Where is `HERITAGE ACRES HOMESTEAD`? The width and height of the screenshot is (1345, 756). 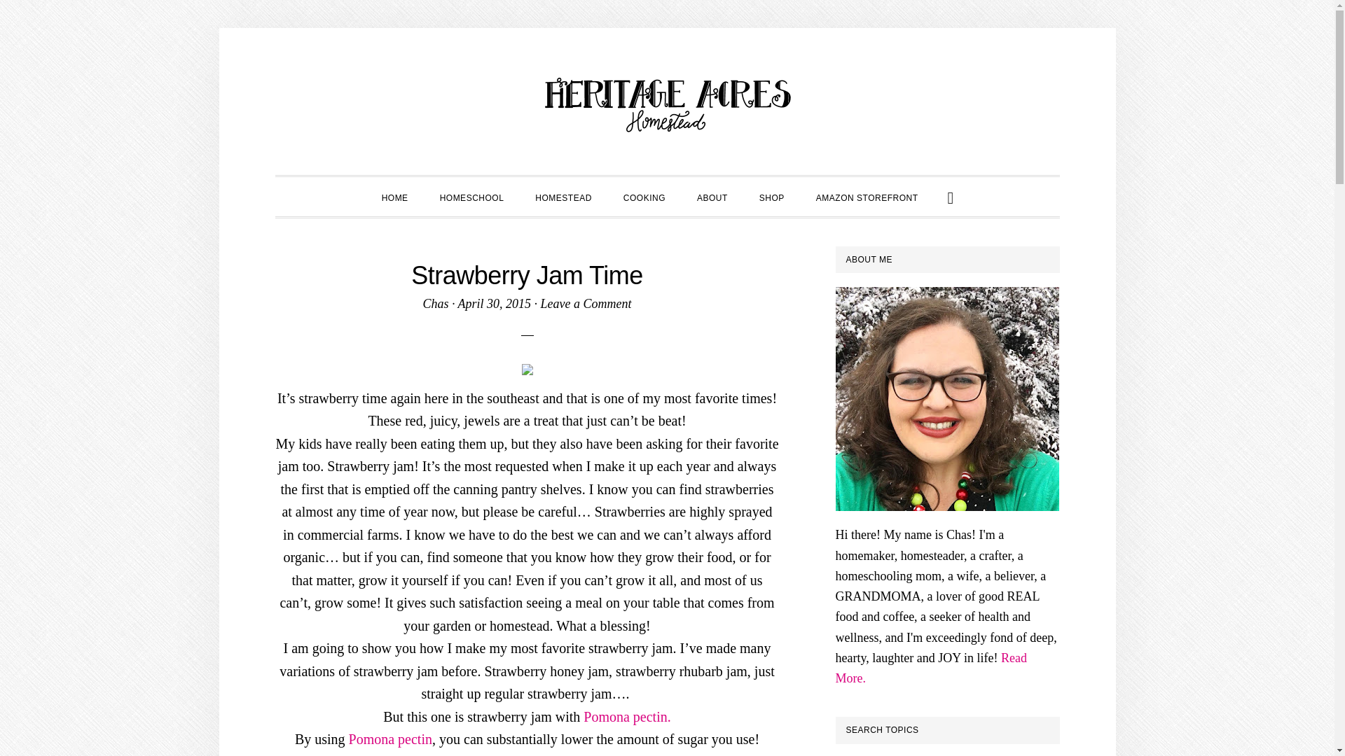 HERITAGE ACRES HOMESTEAD is located at coordinates (667, 105).